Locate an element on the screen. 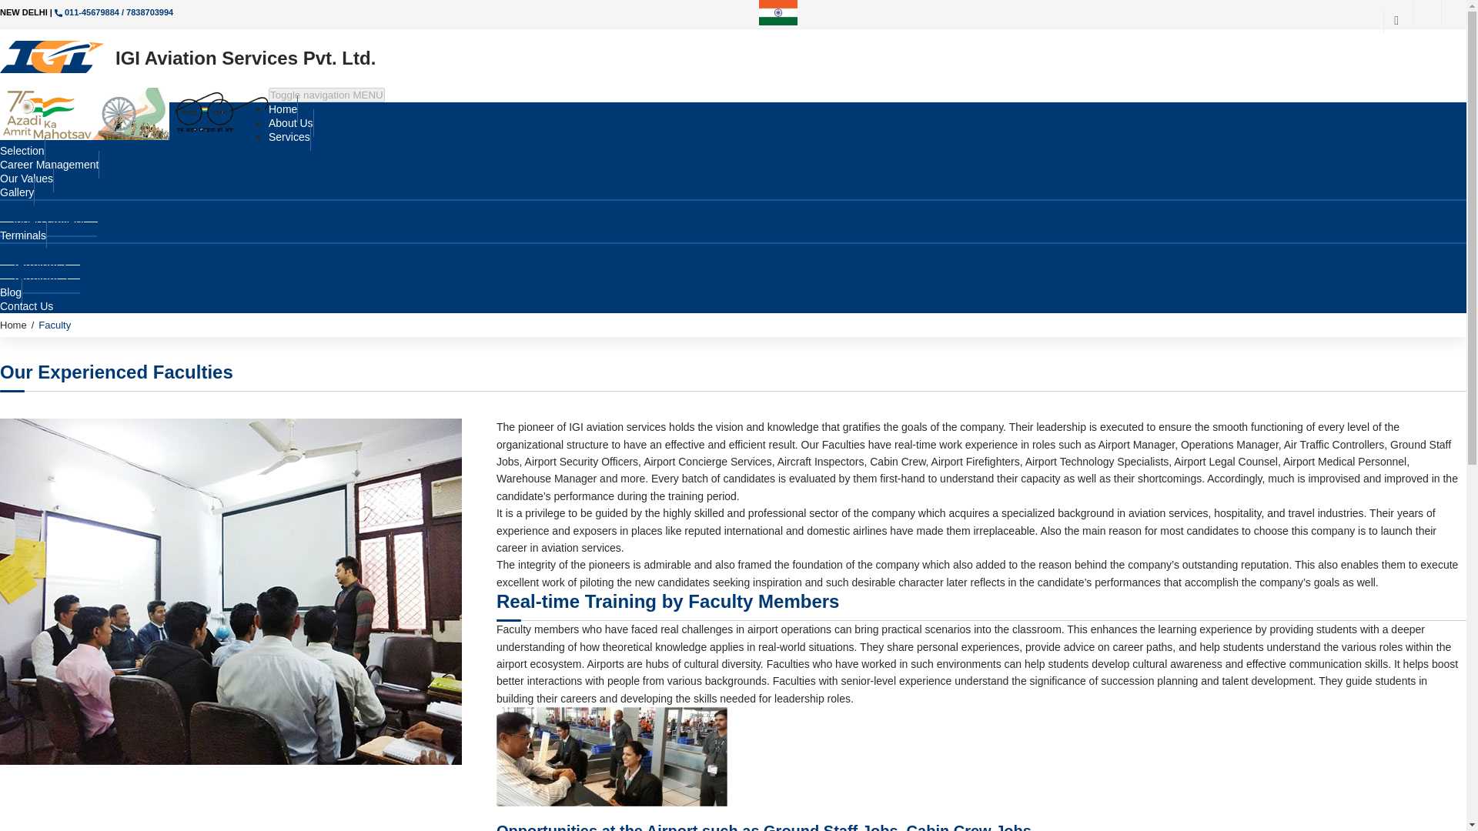 The image size is (1478, 831). Terminal 3 is located at coordinates (40, 279).